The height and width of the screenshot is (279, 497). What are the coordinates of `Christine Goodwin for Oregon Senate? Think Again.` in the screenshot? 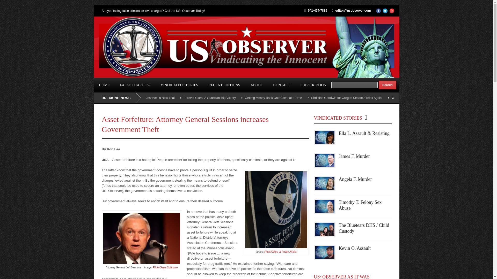 It's located at (347, 98).